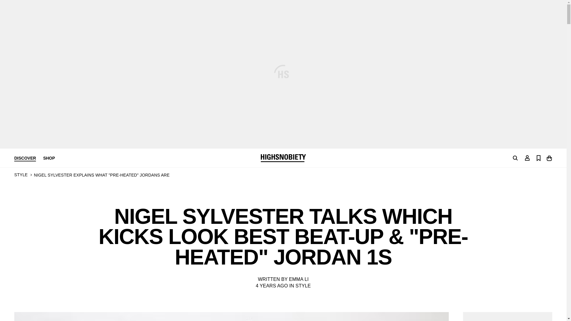  What do you see at coordinates (527, 158) in the screenshot?
I see `Go To Account` at bounding box center [527, 158].